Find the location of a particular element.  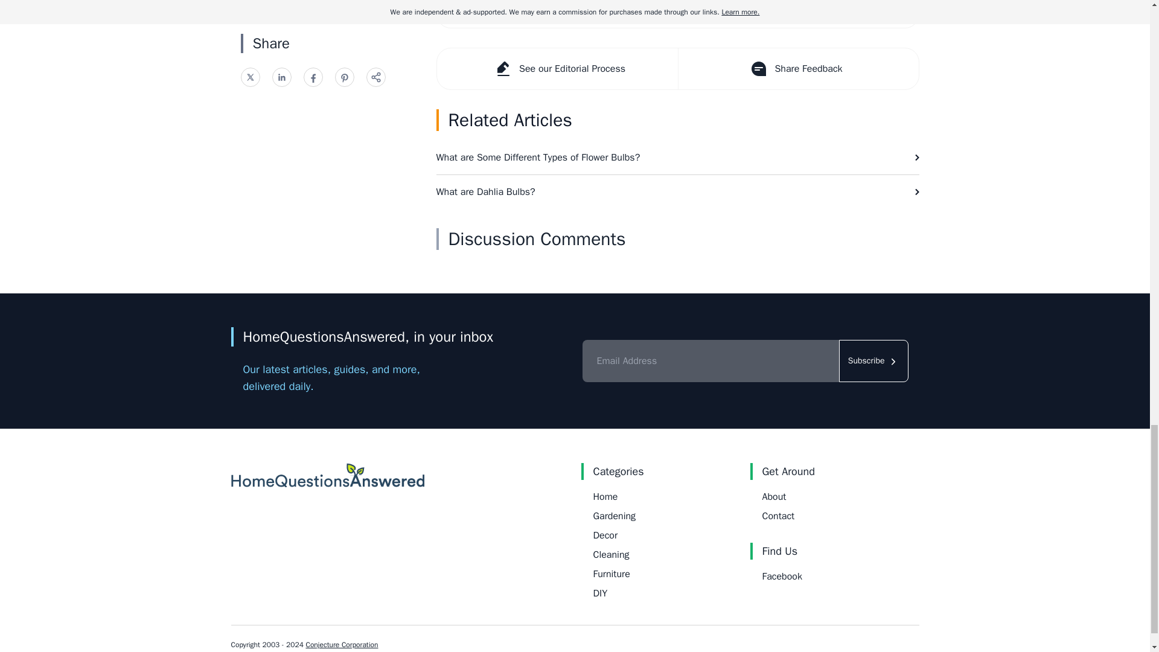

Share Feedback is located at coordinates (797, 68).